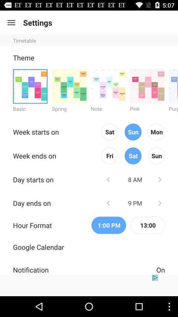  I want to click on select purple theme, so click(173, 86).